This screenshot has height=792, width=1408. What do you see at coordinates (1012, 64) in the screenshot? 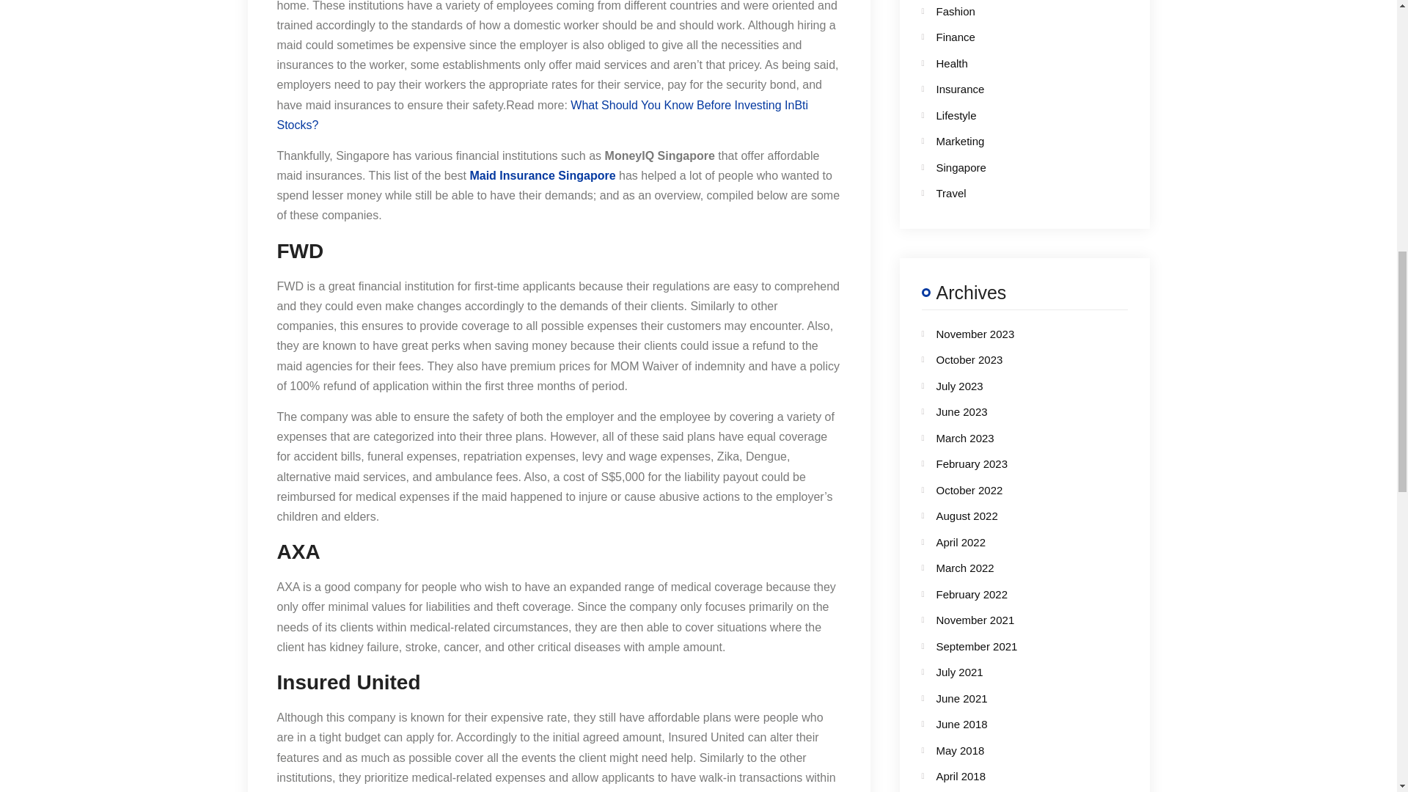
I see `Health` at bounding box center [1012, 64].